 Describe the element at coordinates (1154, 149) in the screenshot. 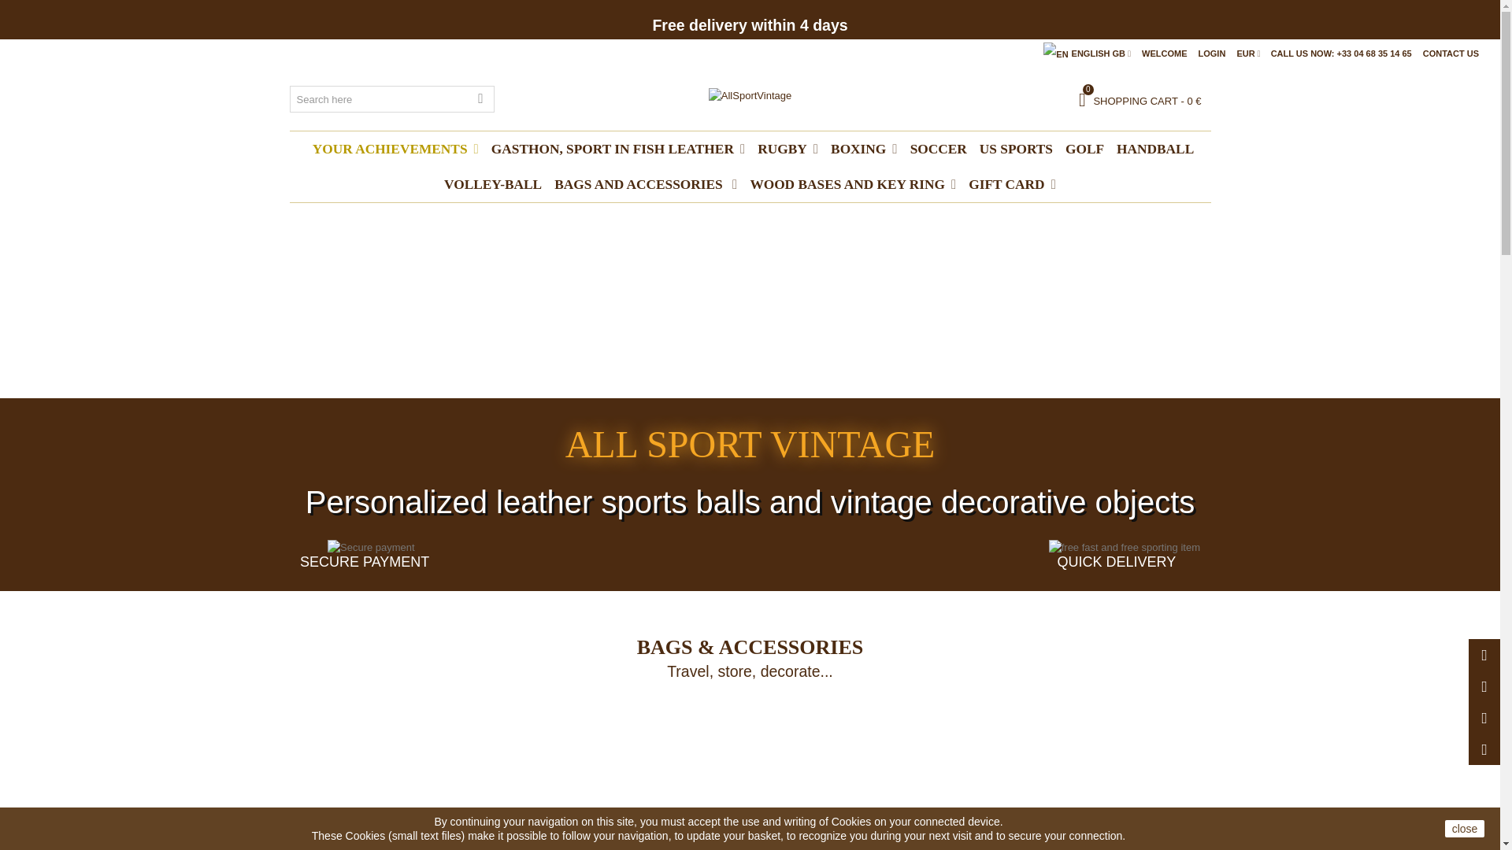

I see `Handball` at that location.